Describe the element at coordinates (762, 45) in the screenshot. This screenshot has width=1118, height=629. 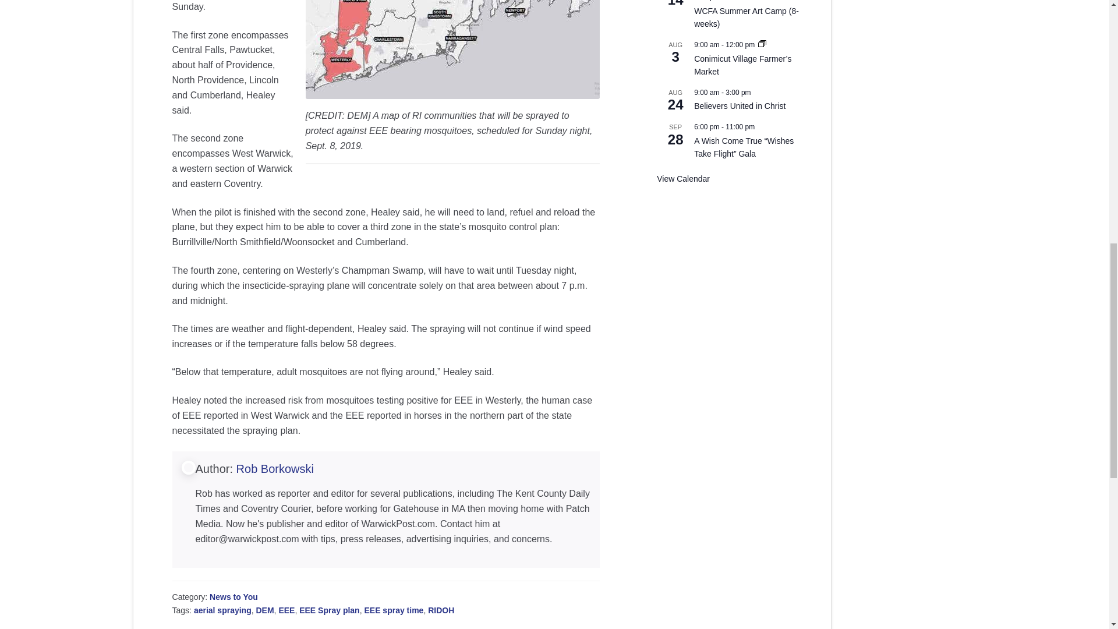
I see `Event Series` at that location.